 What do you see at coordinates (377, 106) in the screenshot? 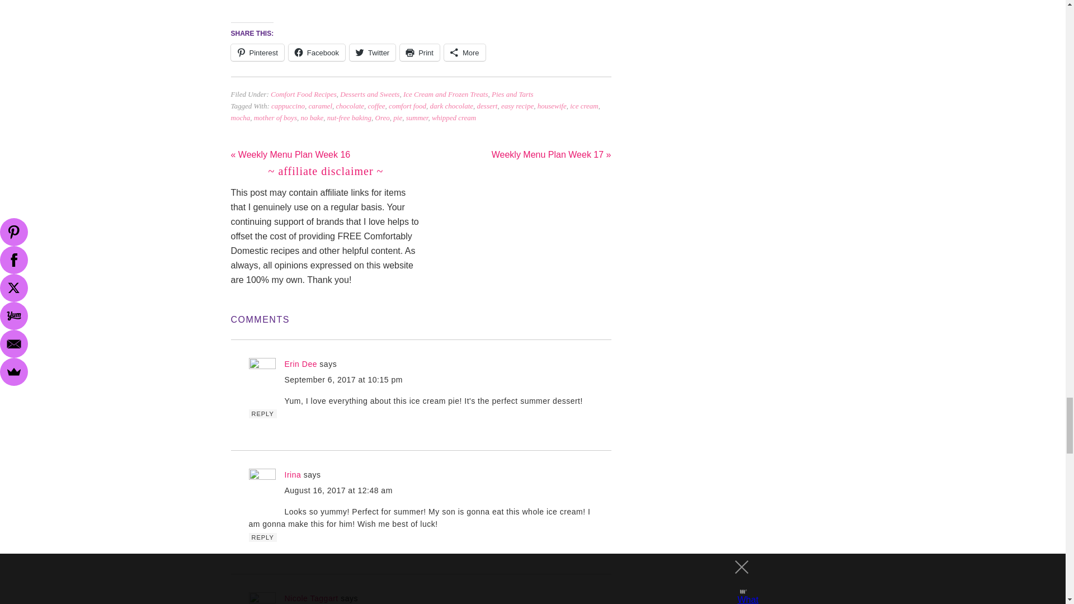
I see `coffee` at bounding box center [377, 106].